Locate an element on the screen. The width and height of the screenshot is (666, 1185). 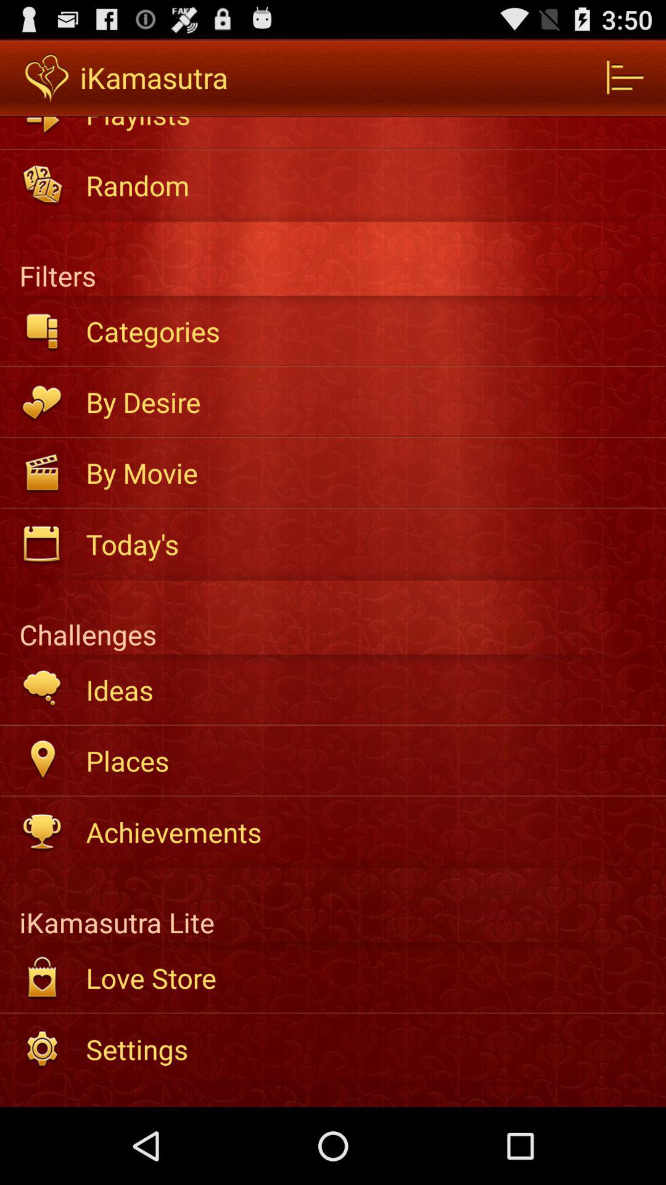
launch icon above the challenges item is located at coordinates (368, 544).